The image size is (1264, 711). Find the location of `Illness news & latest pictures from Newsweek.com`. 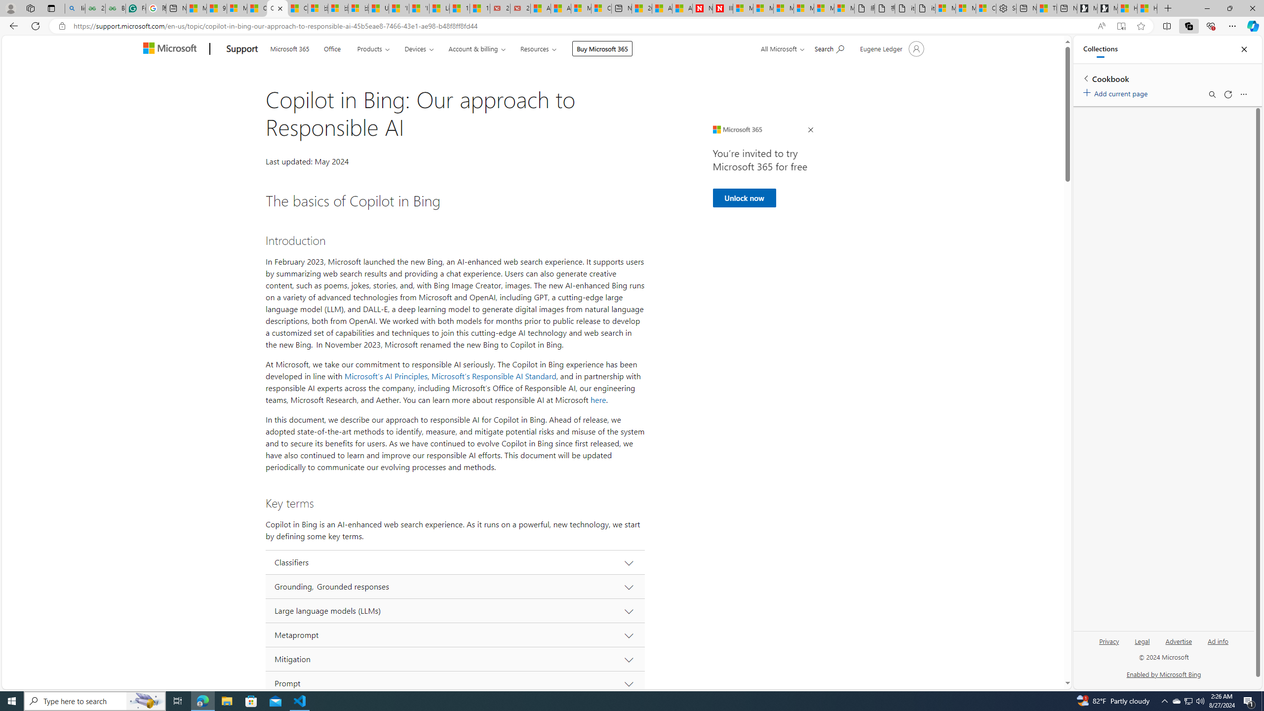

Illness news & latest pictures from Newsweek.com is located at coordinates (723, 8).